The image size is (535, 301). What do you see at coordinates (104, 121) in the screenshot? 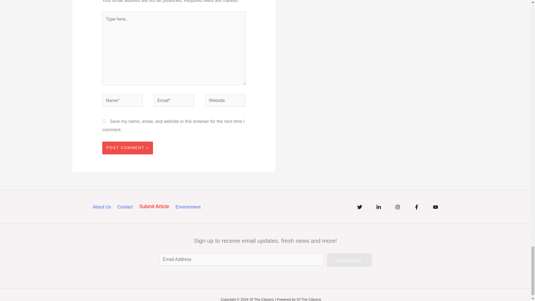
I see `yes` at bounding box center [104, 121].